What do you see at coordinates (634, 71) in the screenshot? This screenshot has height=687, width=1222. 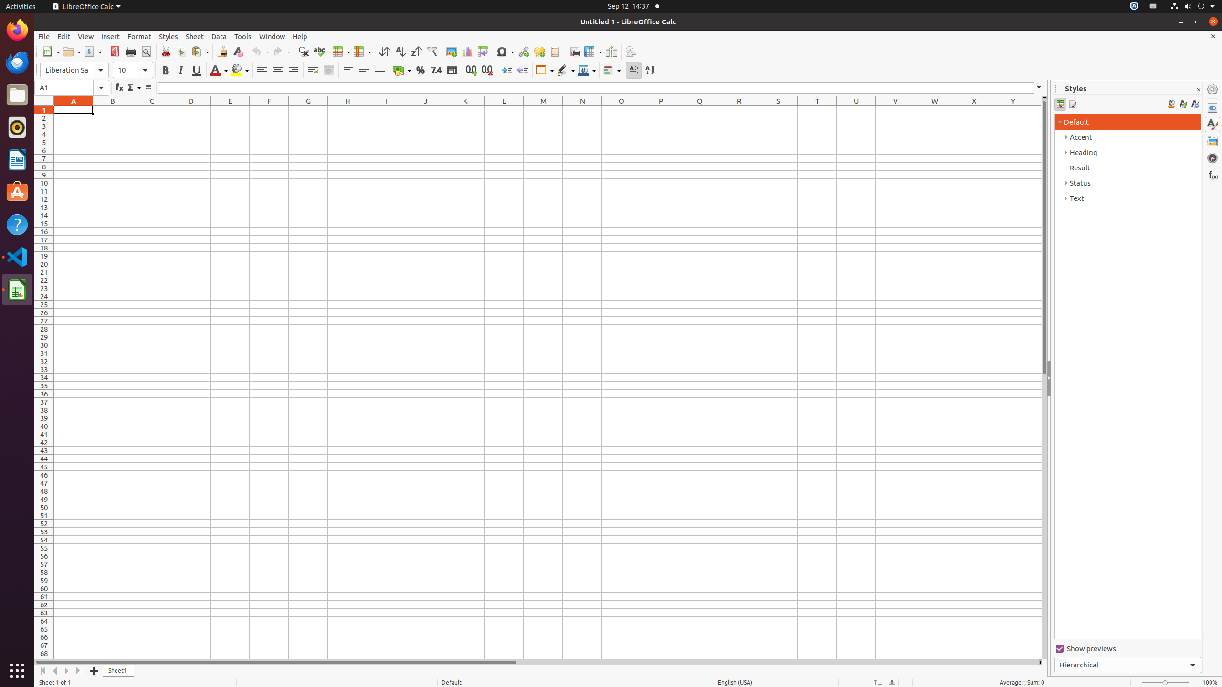 I see `Text direction from left to right` at bounding box center [634, 71].